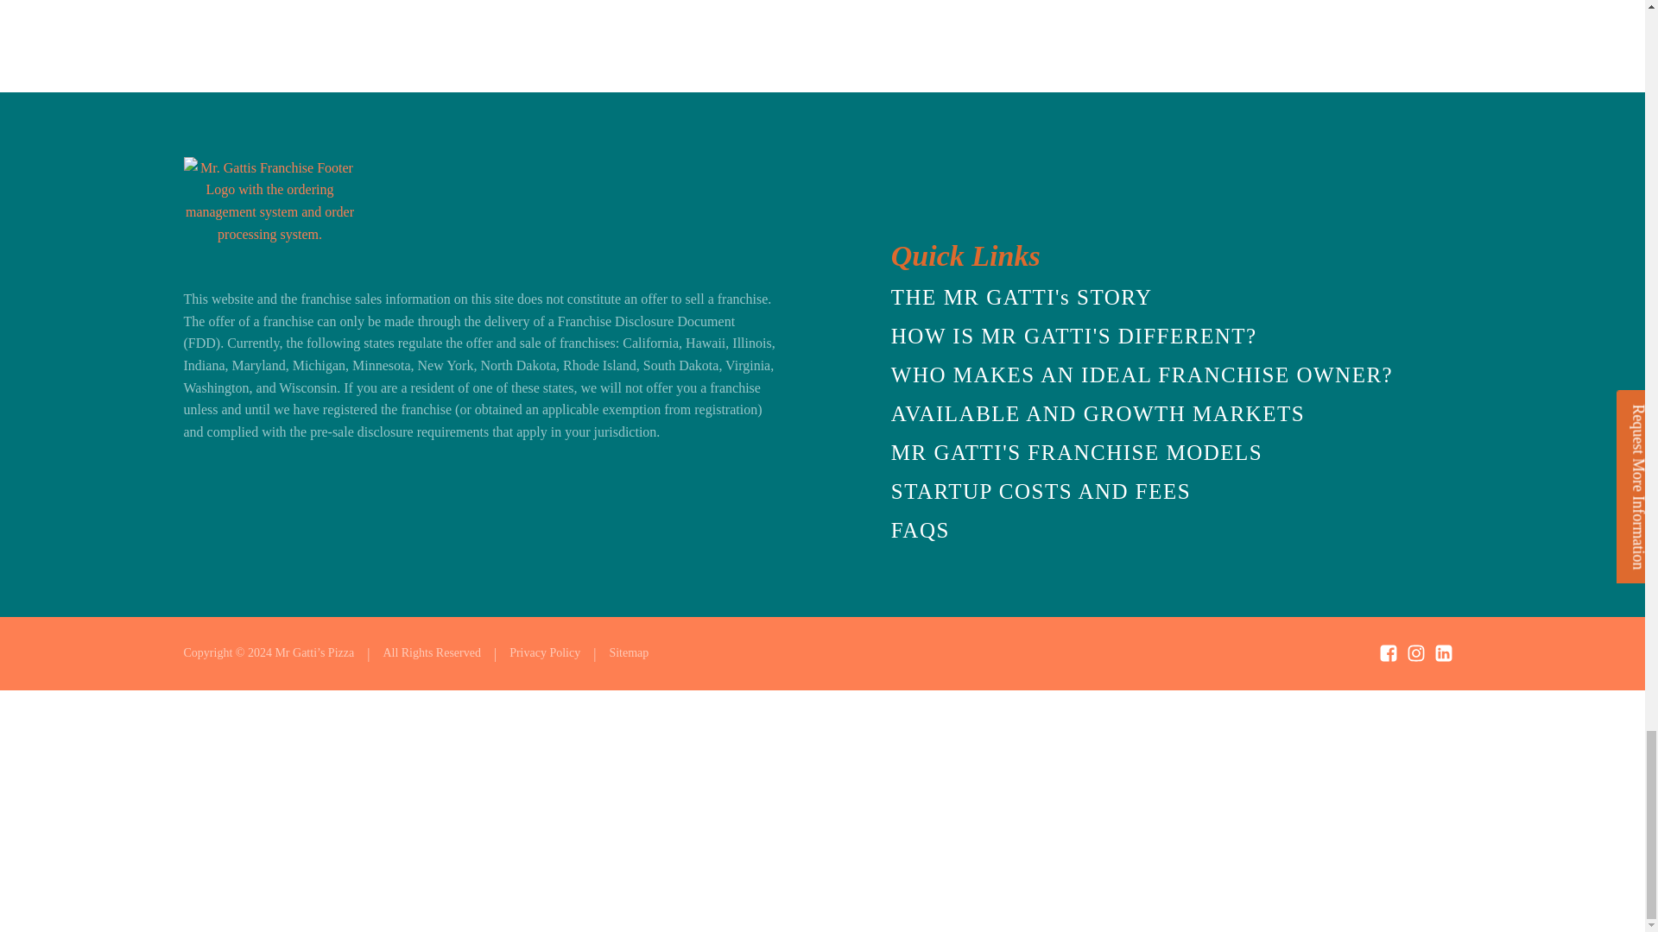 This screenshot has width=1658, height=932. What do you see at coordinates (1142, 375) in the screenshot?
I see `WHO MAKES AN IDEAL FRANCHISE OWNER?` at bounding box center [1142, 375].